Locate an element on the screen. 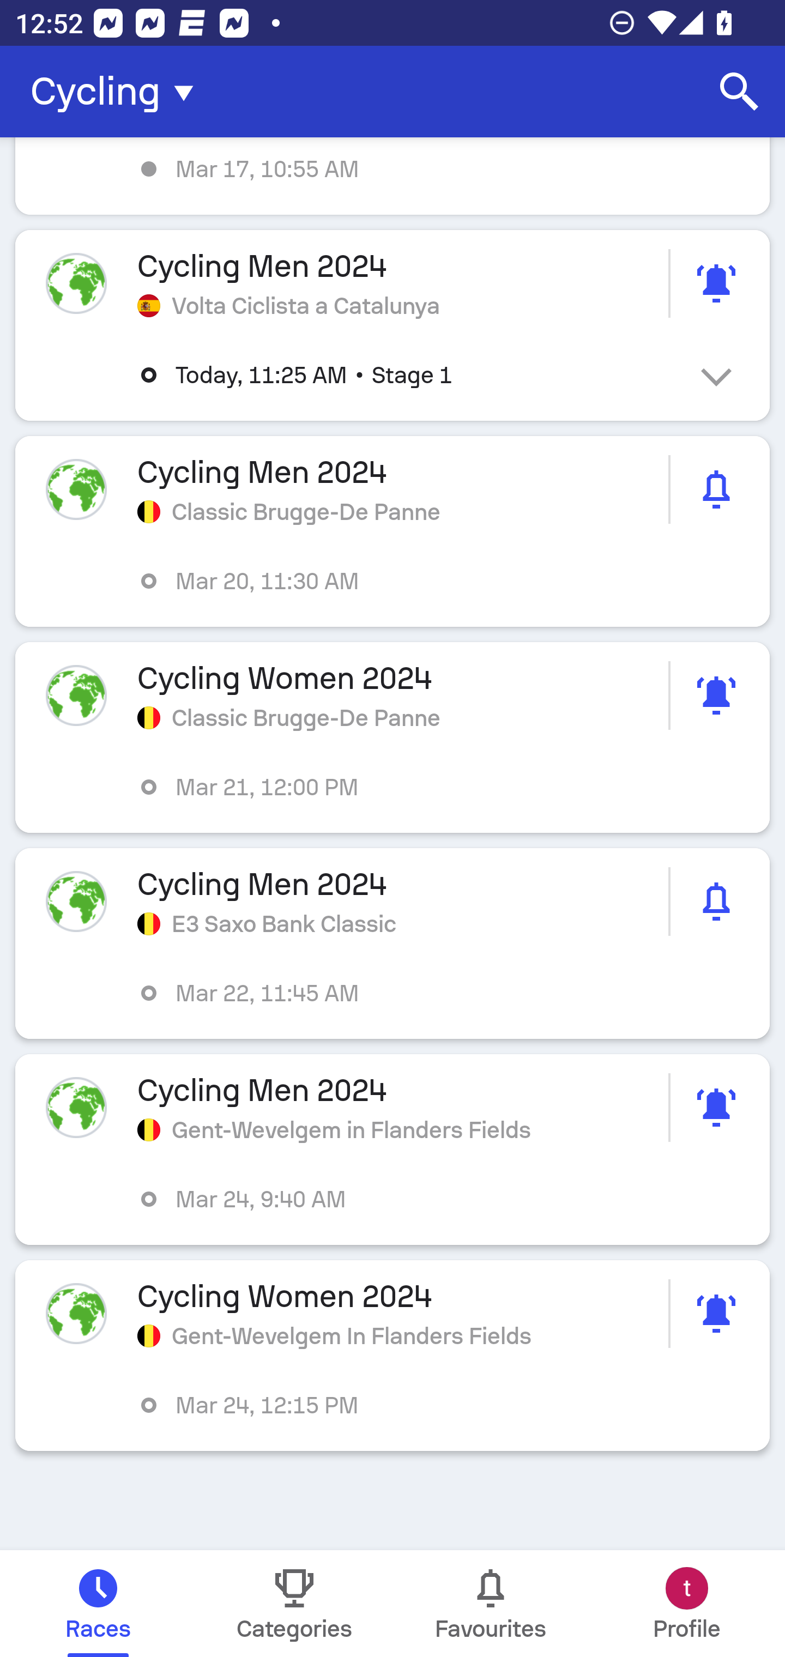  Mar 17, 10:55 AM is located at coordinates (392, 177).